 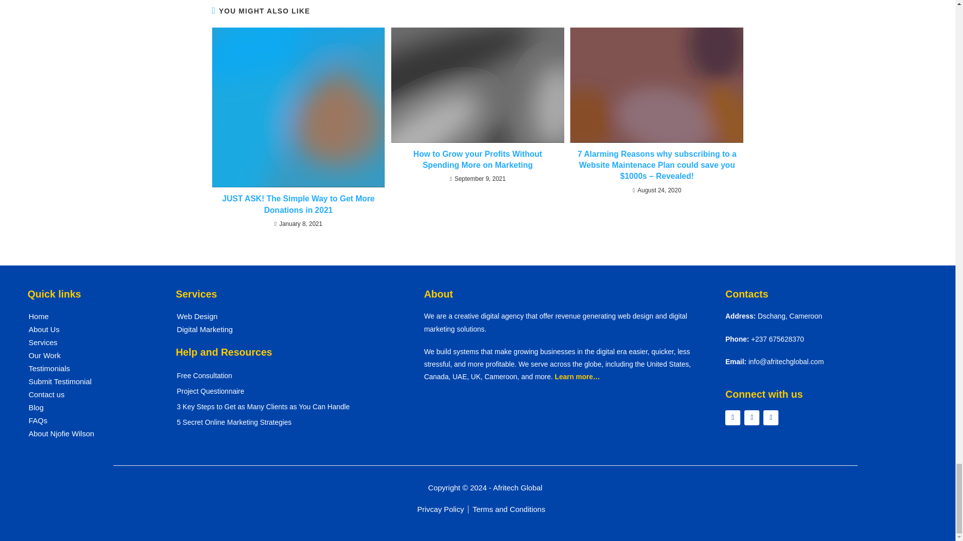 What do you see at coordinates (89, 408) in the screenshot?
I see `Blog` at bounding box center [89, 408].